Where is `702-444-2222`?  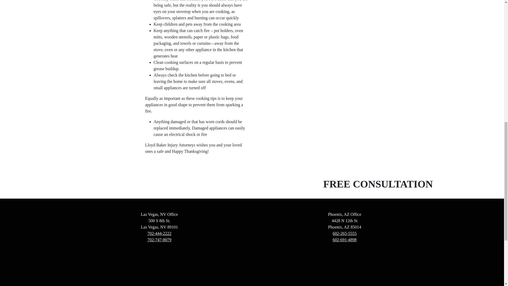 702-444-2222 is located at coordinates (159, 233).